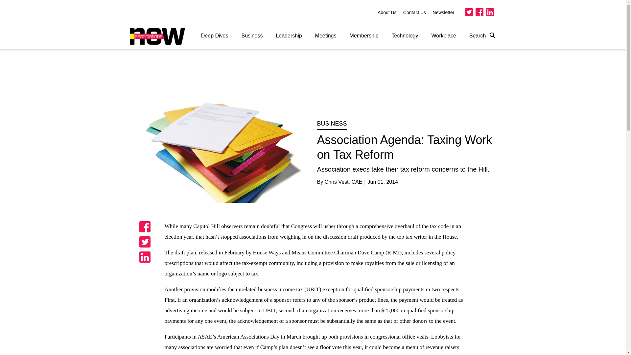 Image resolution: width=631 pixels, height=355 pixels. Describe the element at coordinates (145, 242) in the screenshot. I see `Share` at that location.